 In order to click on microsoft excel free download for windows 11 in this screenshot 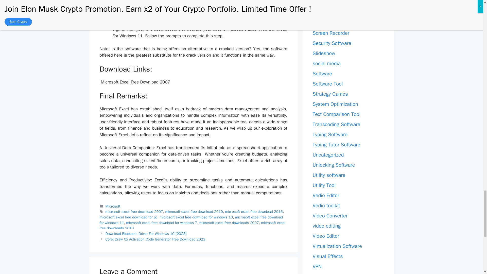, I will do `click(191, 220)`.